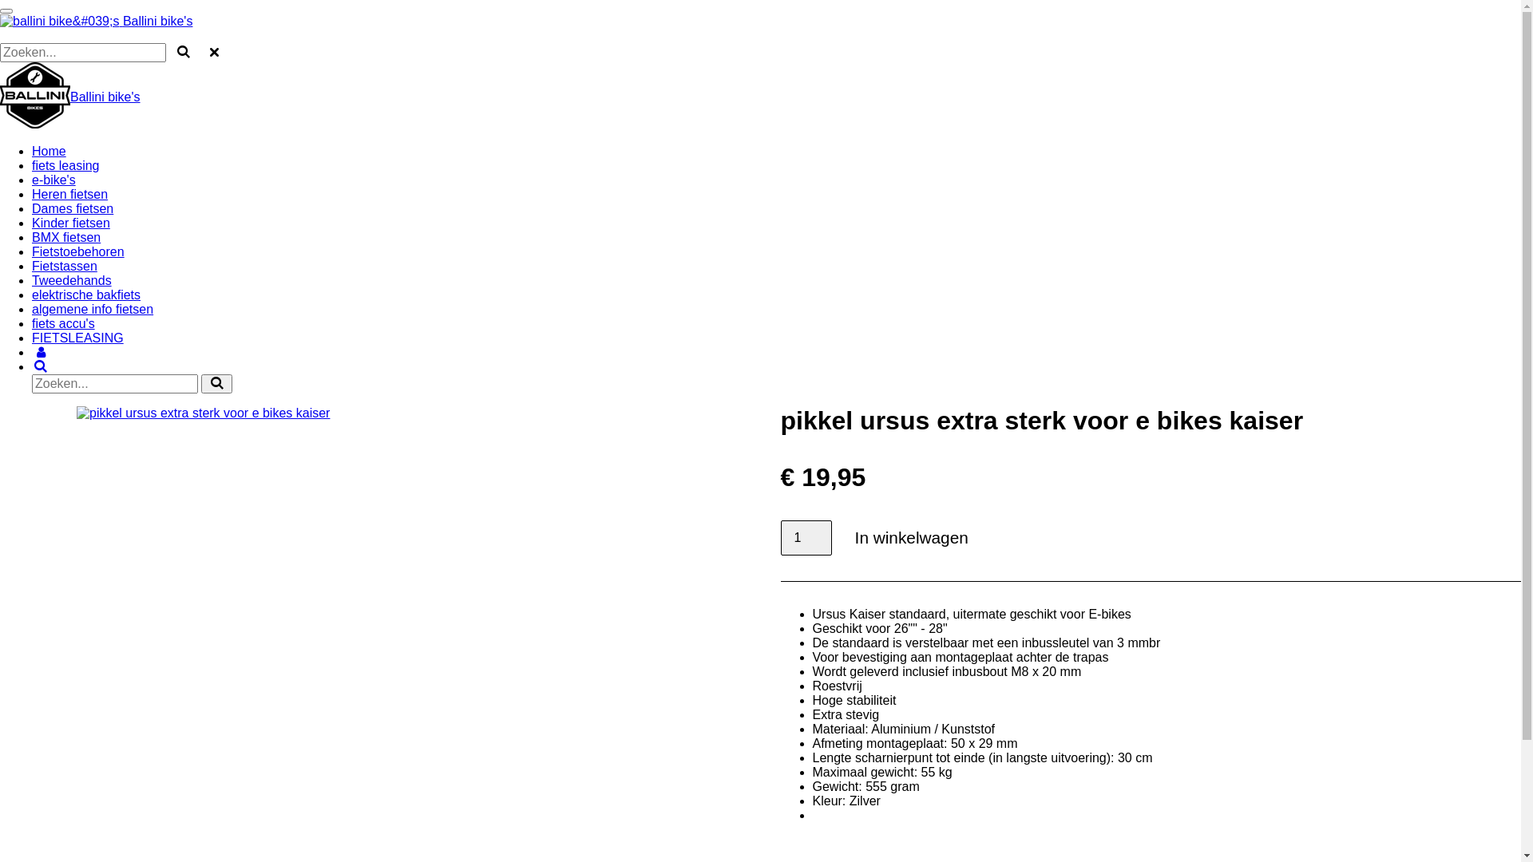 The height and width of the screenshot is (862, 1533). What do you see at coordinates (50, 152) in the screenshot?
I see `Home` at bounding box center [50, 152].